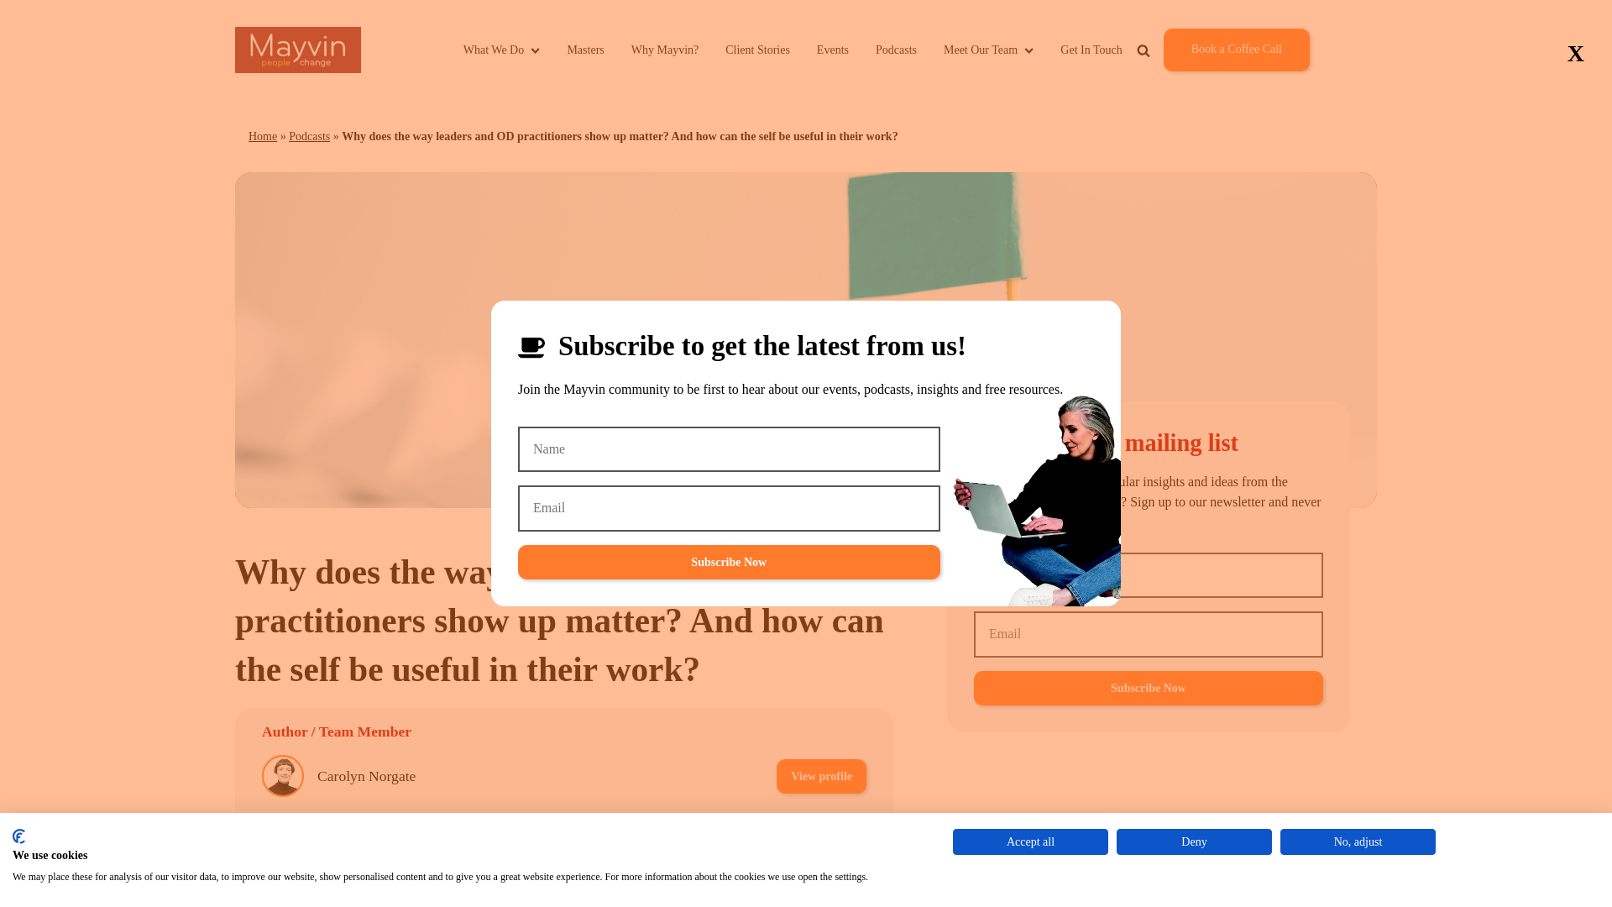  I want to click on Search, so click(1194, 89).